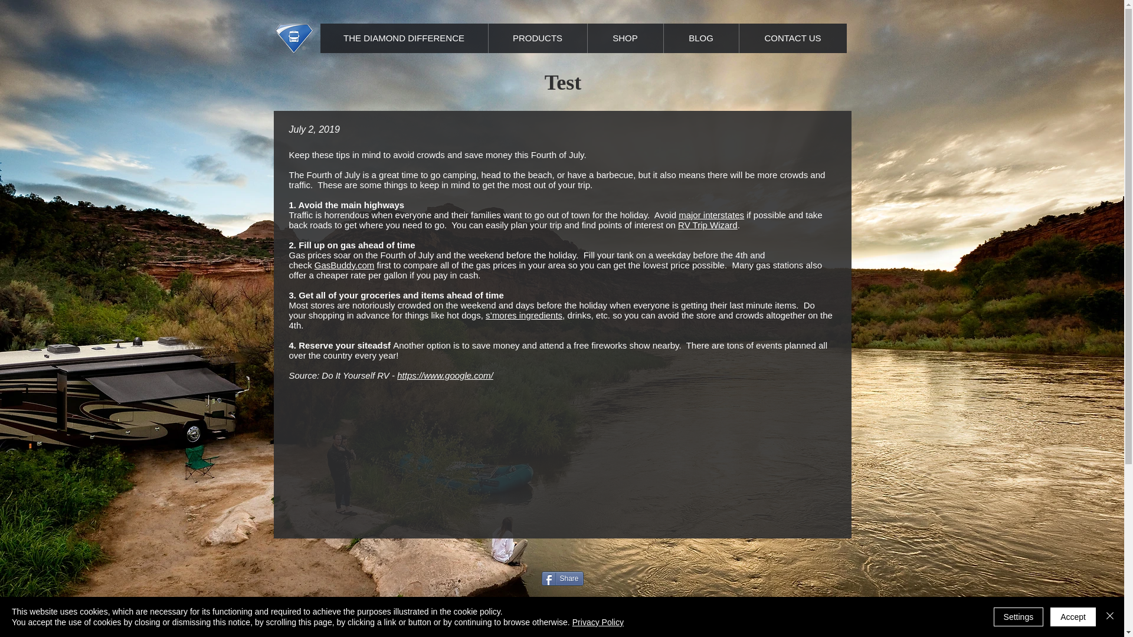  Describe the element at coordinates (562, 578) in the screenshot. I see `Share` at that location.